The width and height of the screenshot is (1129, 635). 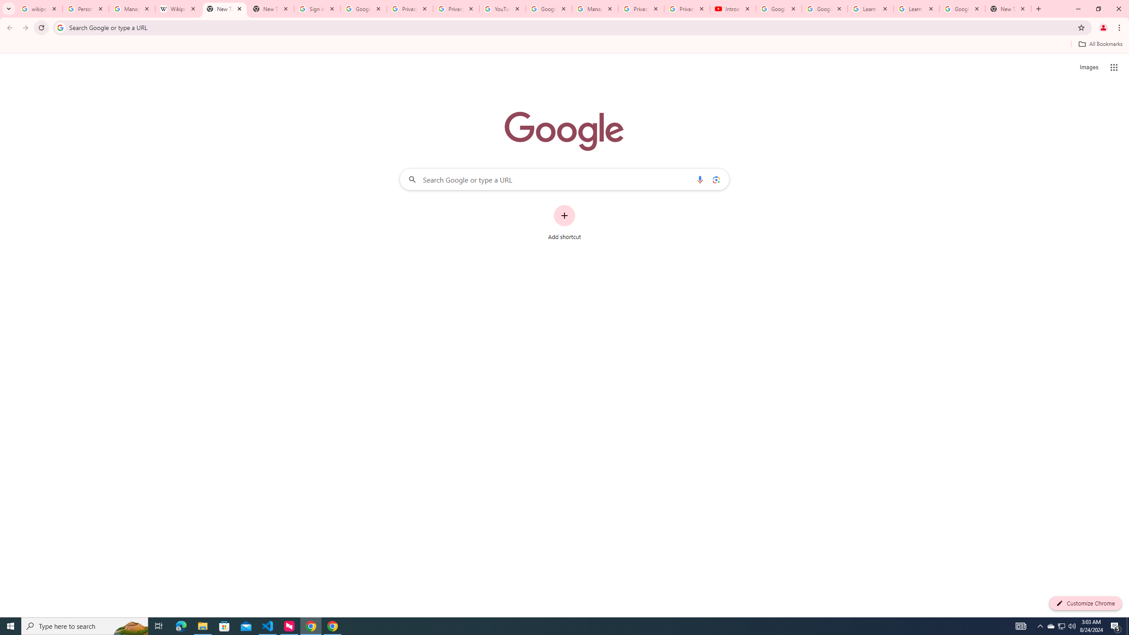 What do you see at coordinates (317, 9) in the screenshot?
I see `Sign in - Google Accounts` at bounding box center [317, 9].